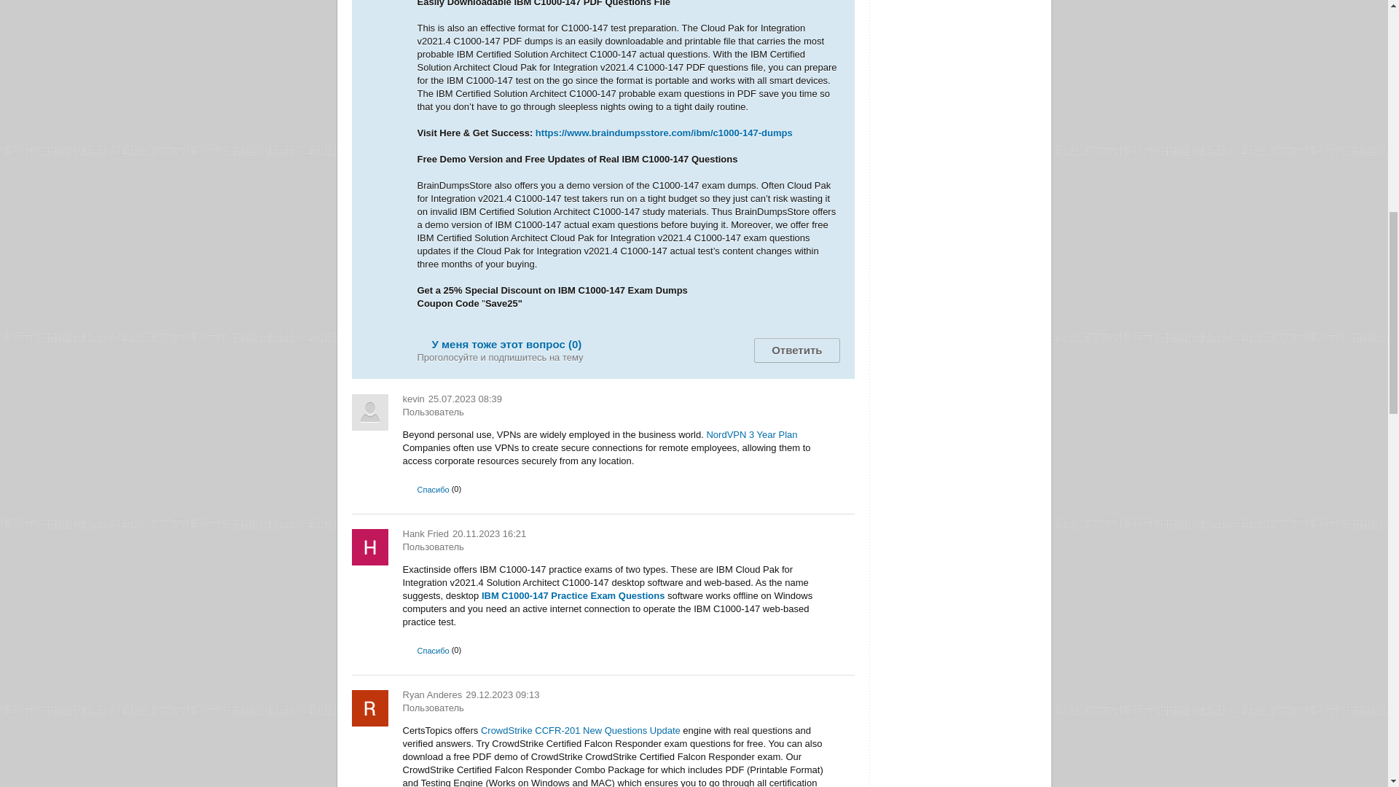 The image size is (1399, 787). I want to click on 25.07.2023 08:39, so click(465, 399).